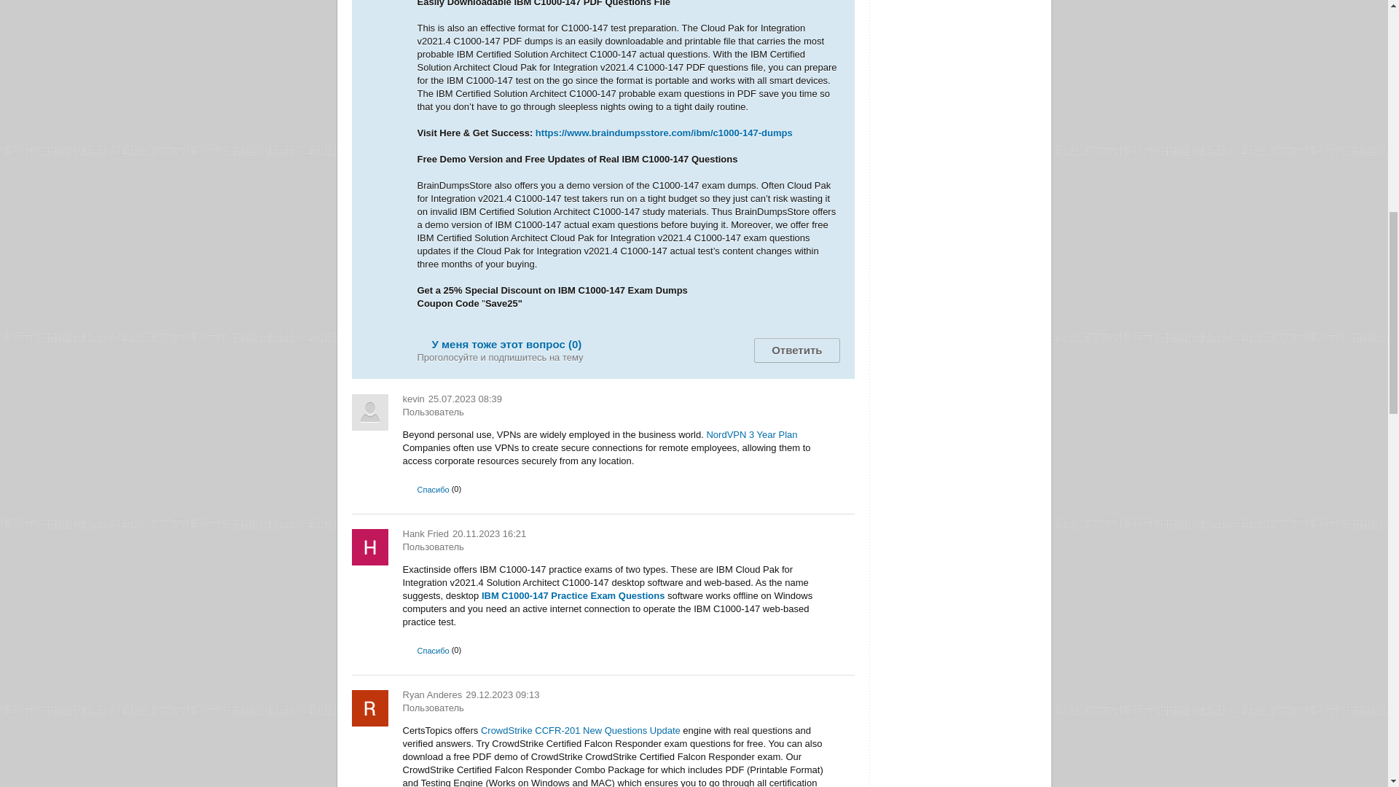 The image size is (1399, 787). I want to click on 25.07.2023 08:39, so click(465, 399).